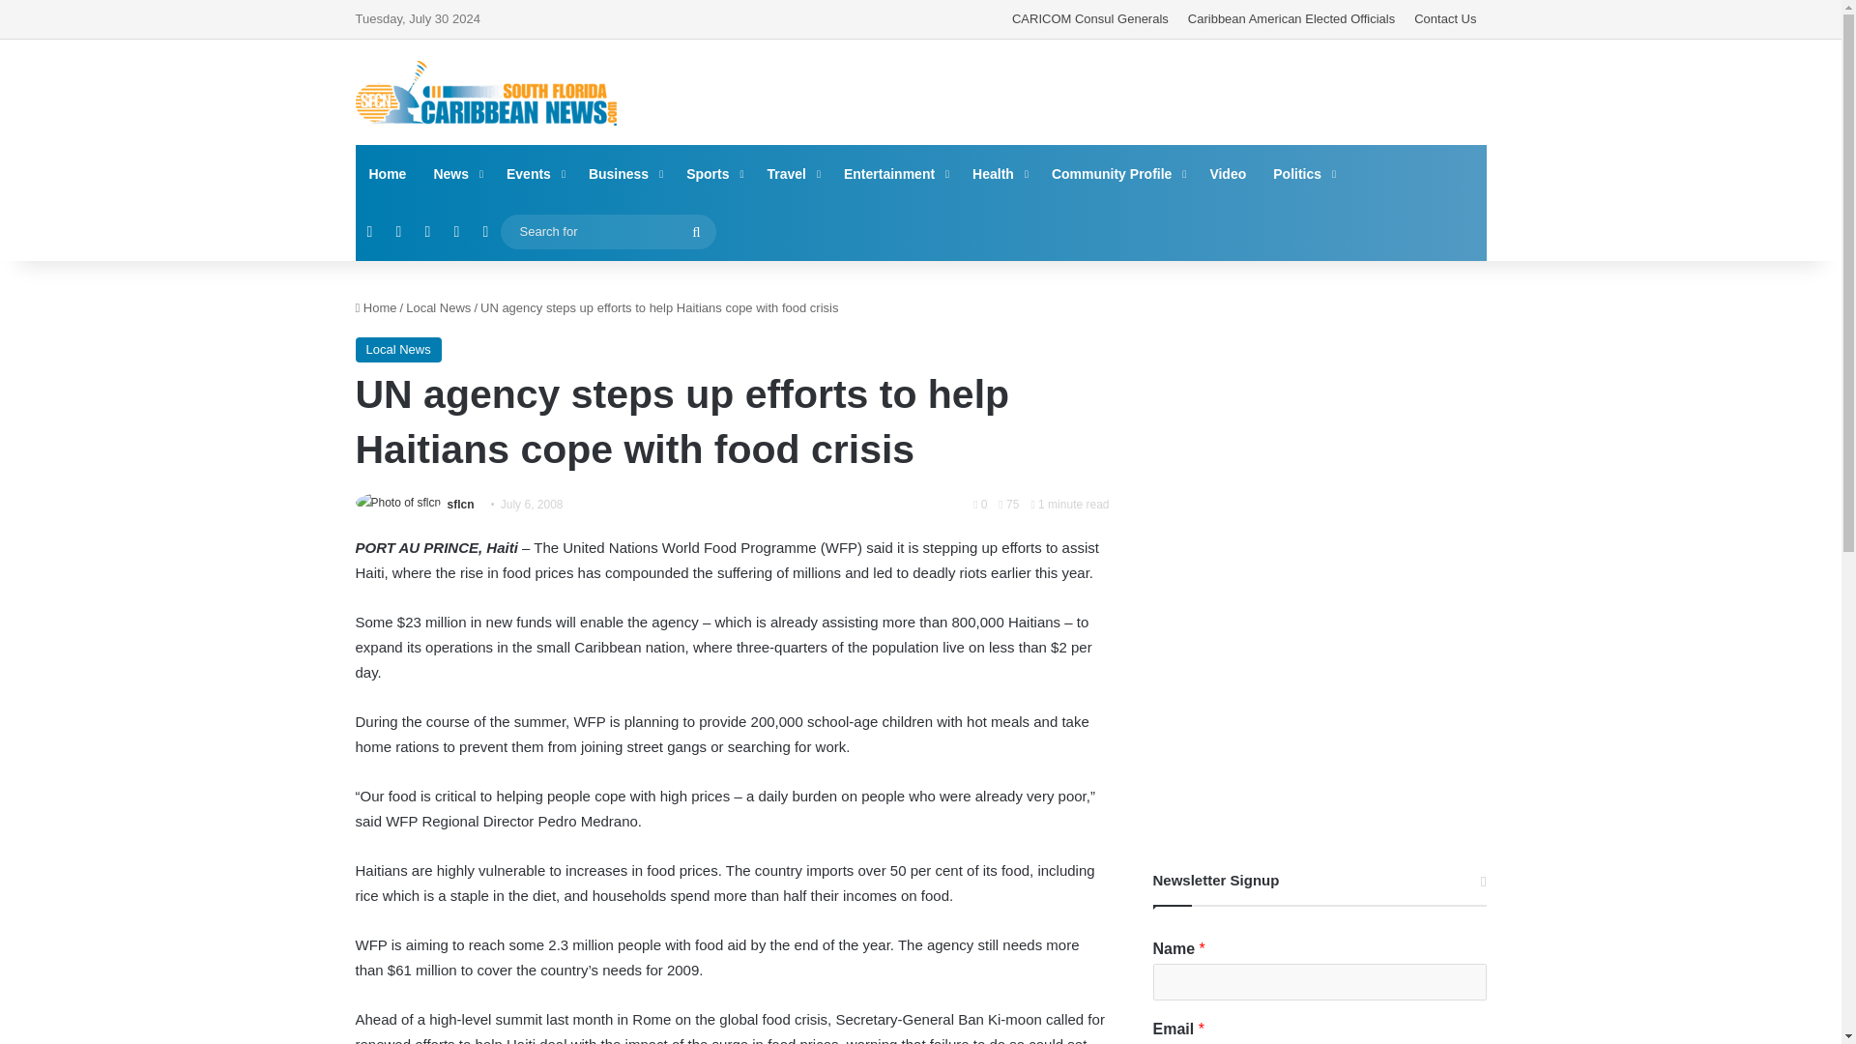 Image resolution: width=1856 pixels, height=1044 pixels. Describe the element at coordinates (1090, 19) in the screenshot. I see `CARICOM Consul Generals` at that location.